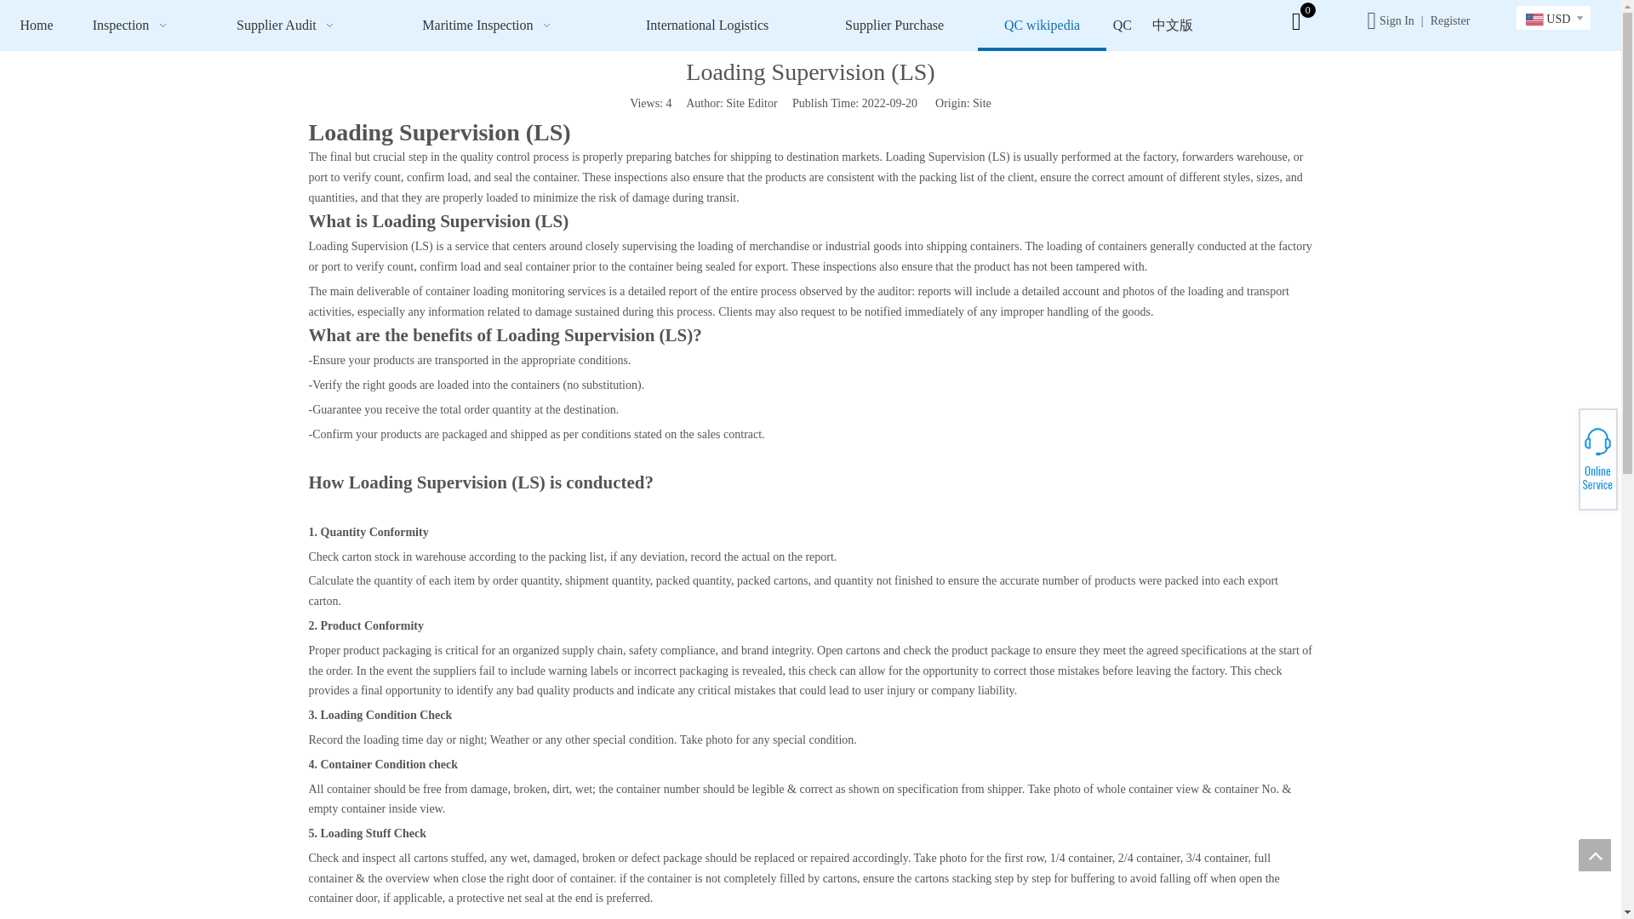  Describe the element at coordinates (1548, 19) in the screenshot. I see `USD` at that location.